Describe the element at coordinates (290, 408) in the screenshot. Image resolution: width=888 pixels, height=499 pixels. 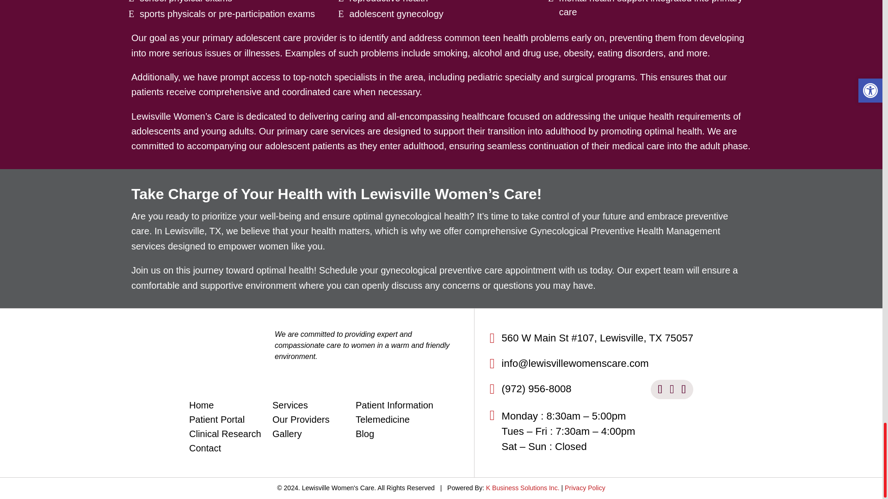
I see `Services` at that location.